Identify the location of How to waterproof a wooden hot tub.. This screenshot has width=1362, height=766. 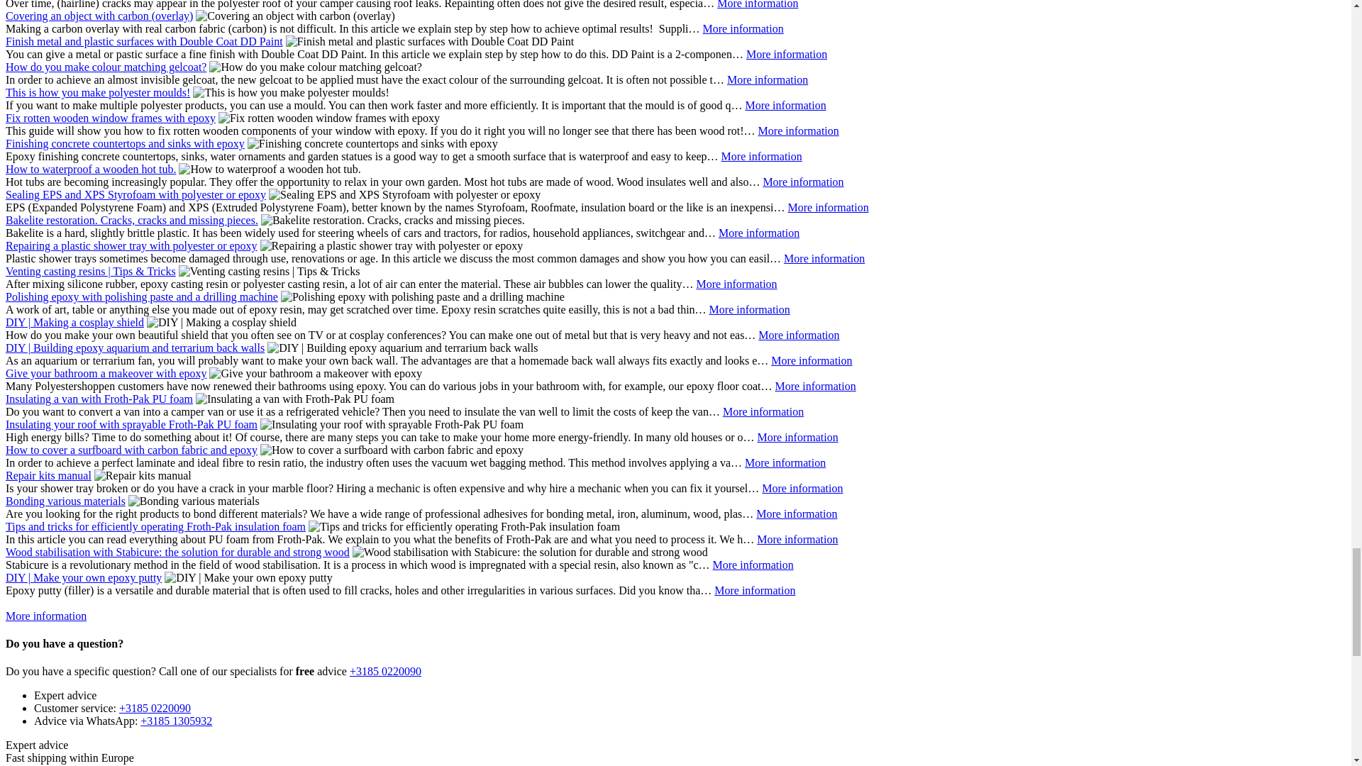
(803, 182).